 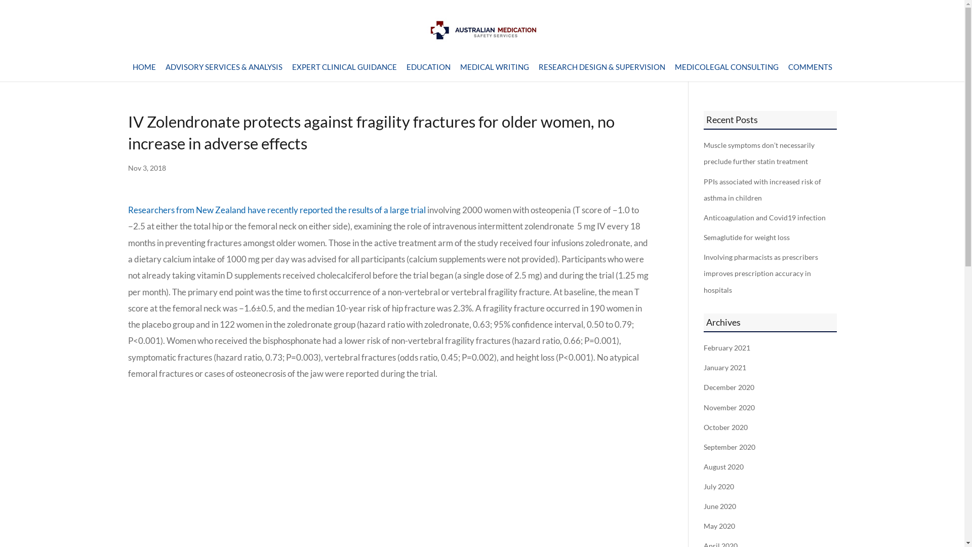 I want to click on October 2020, so click(x=726, y=427).